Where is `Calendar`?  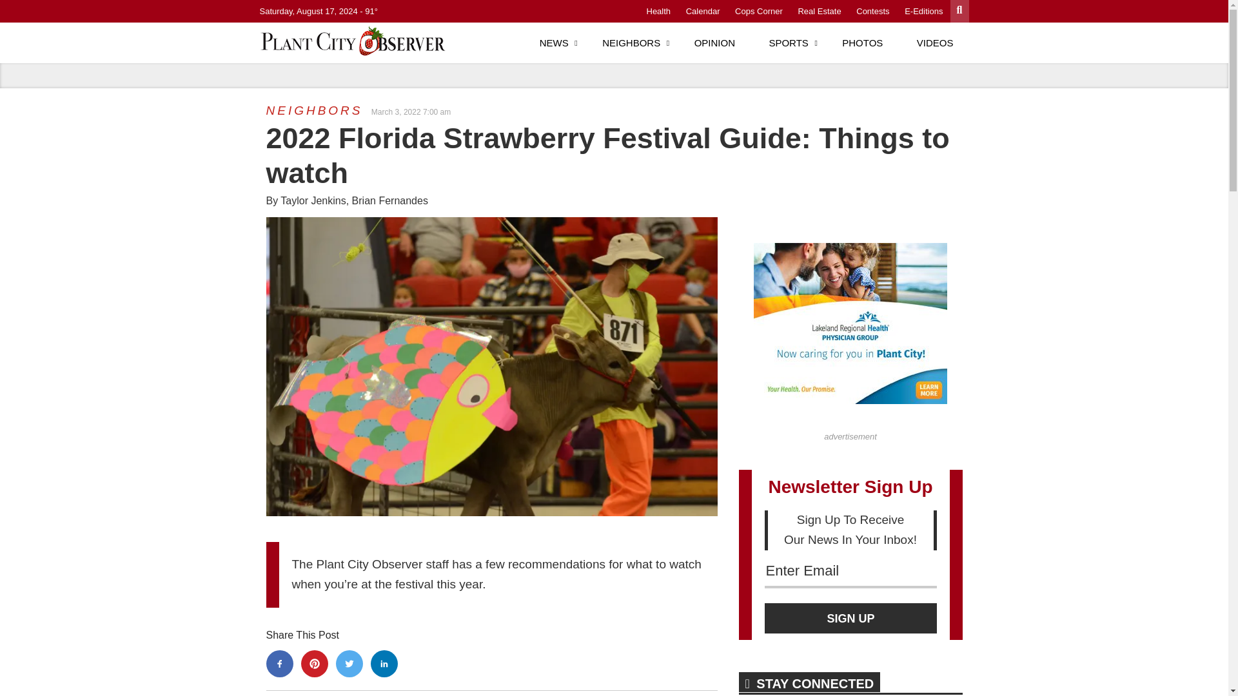
Calendar is located at coordinates (703, 10).